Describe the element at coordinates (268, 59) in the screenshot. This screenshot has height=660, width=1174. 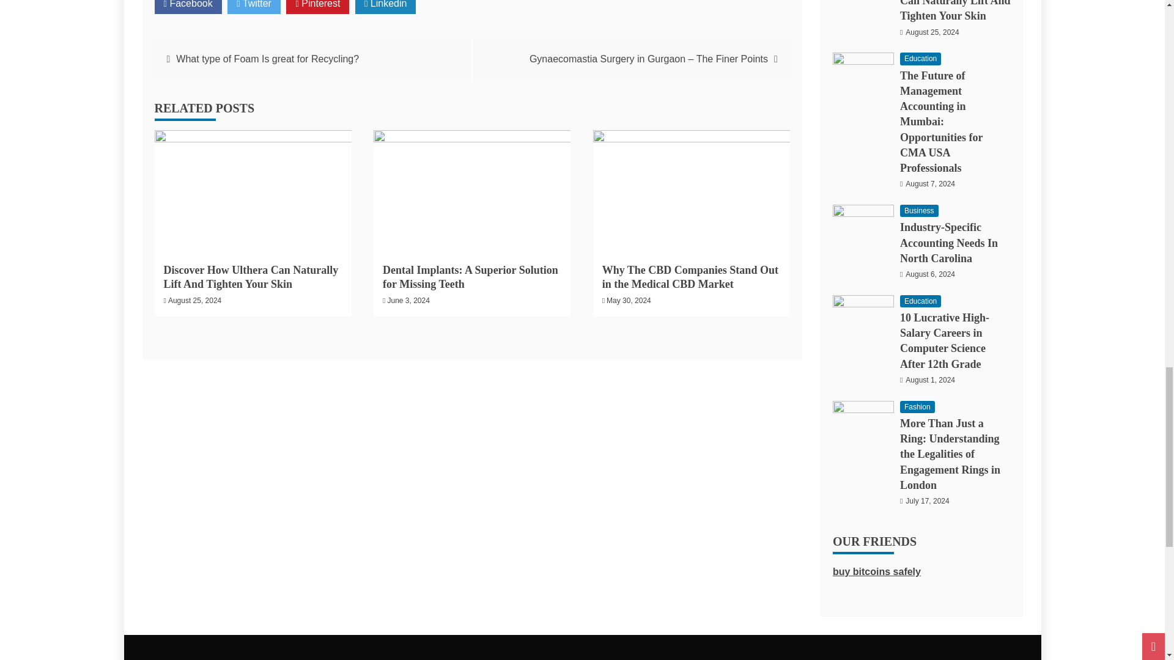
I see `What type of Foam Is great for Recycling?` at that location.